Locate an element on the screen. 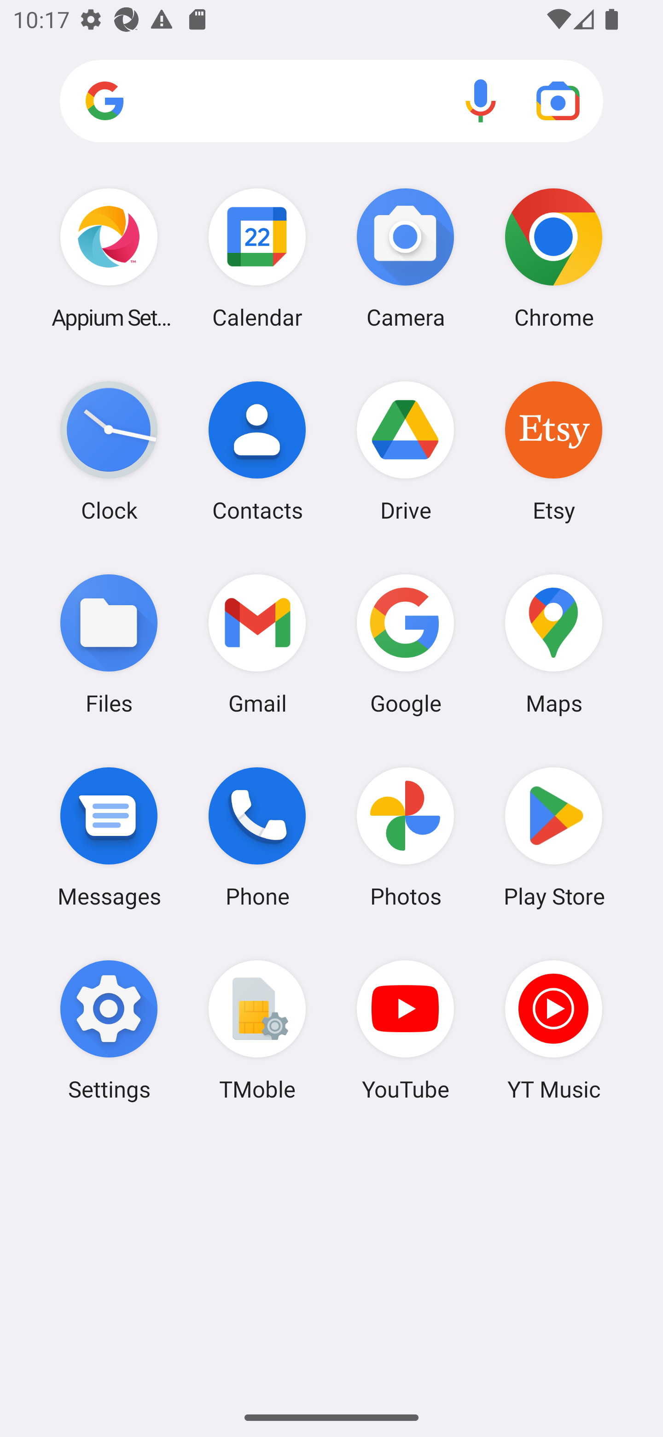  TMoble is located at coordinates (257, 1030).